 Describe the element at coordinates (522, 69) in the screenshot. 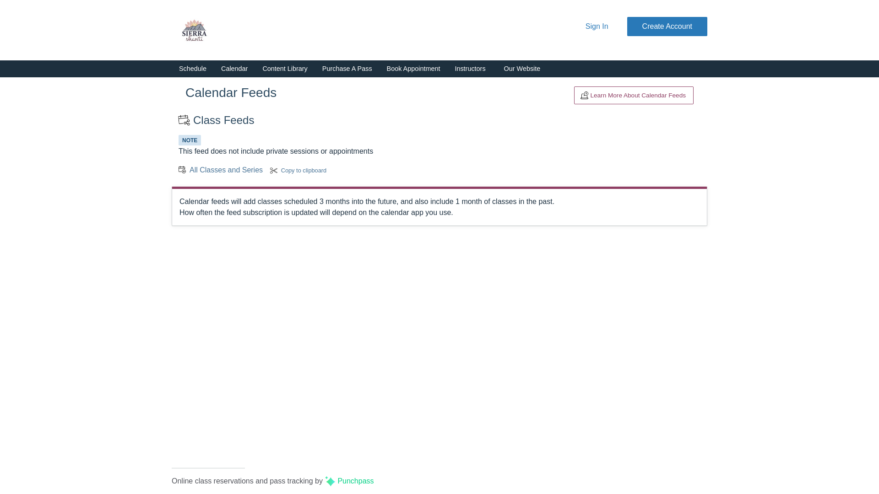

I see `Our Website` at that location.